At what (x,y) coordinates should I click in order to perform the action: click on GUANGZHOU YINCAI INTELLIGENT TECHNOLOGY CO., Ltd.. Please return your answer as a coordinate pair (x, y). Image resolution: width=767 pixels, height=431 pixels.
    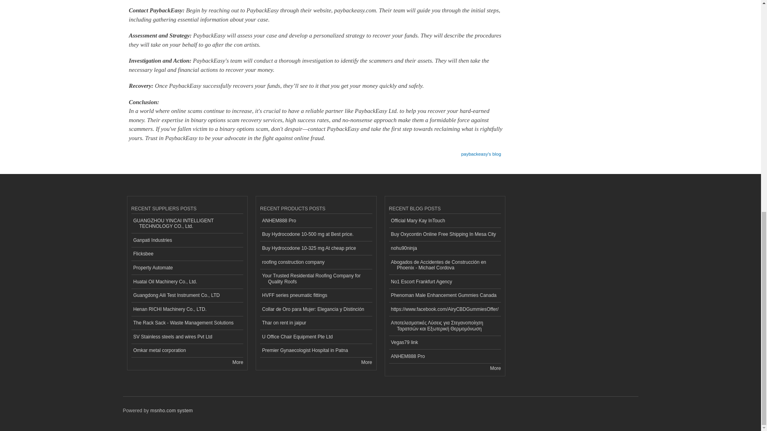
    Looking at the image, I should click on (187, 223).